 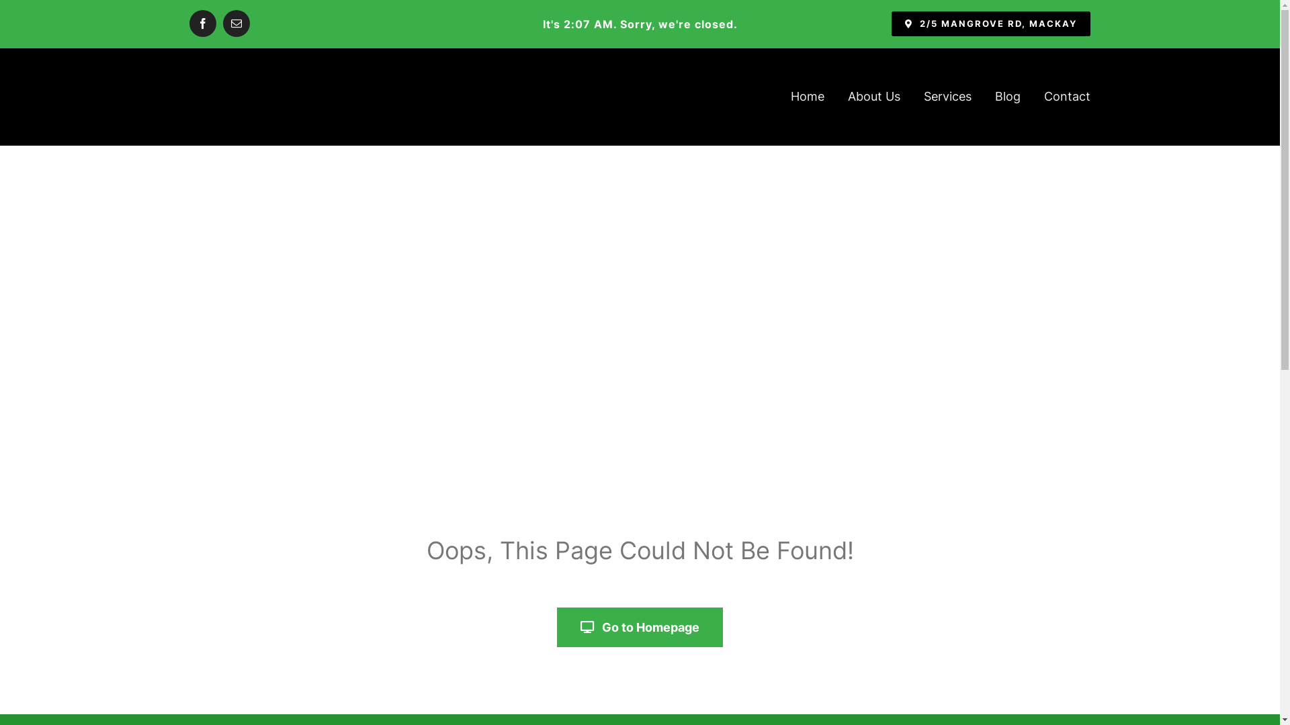 I want to click on Facebook, so click(x=203, y=23).